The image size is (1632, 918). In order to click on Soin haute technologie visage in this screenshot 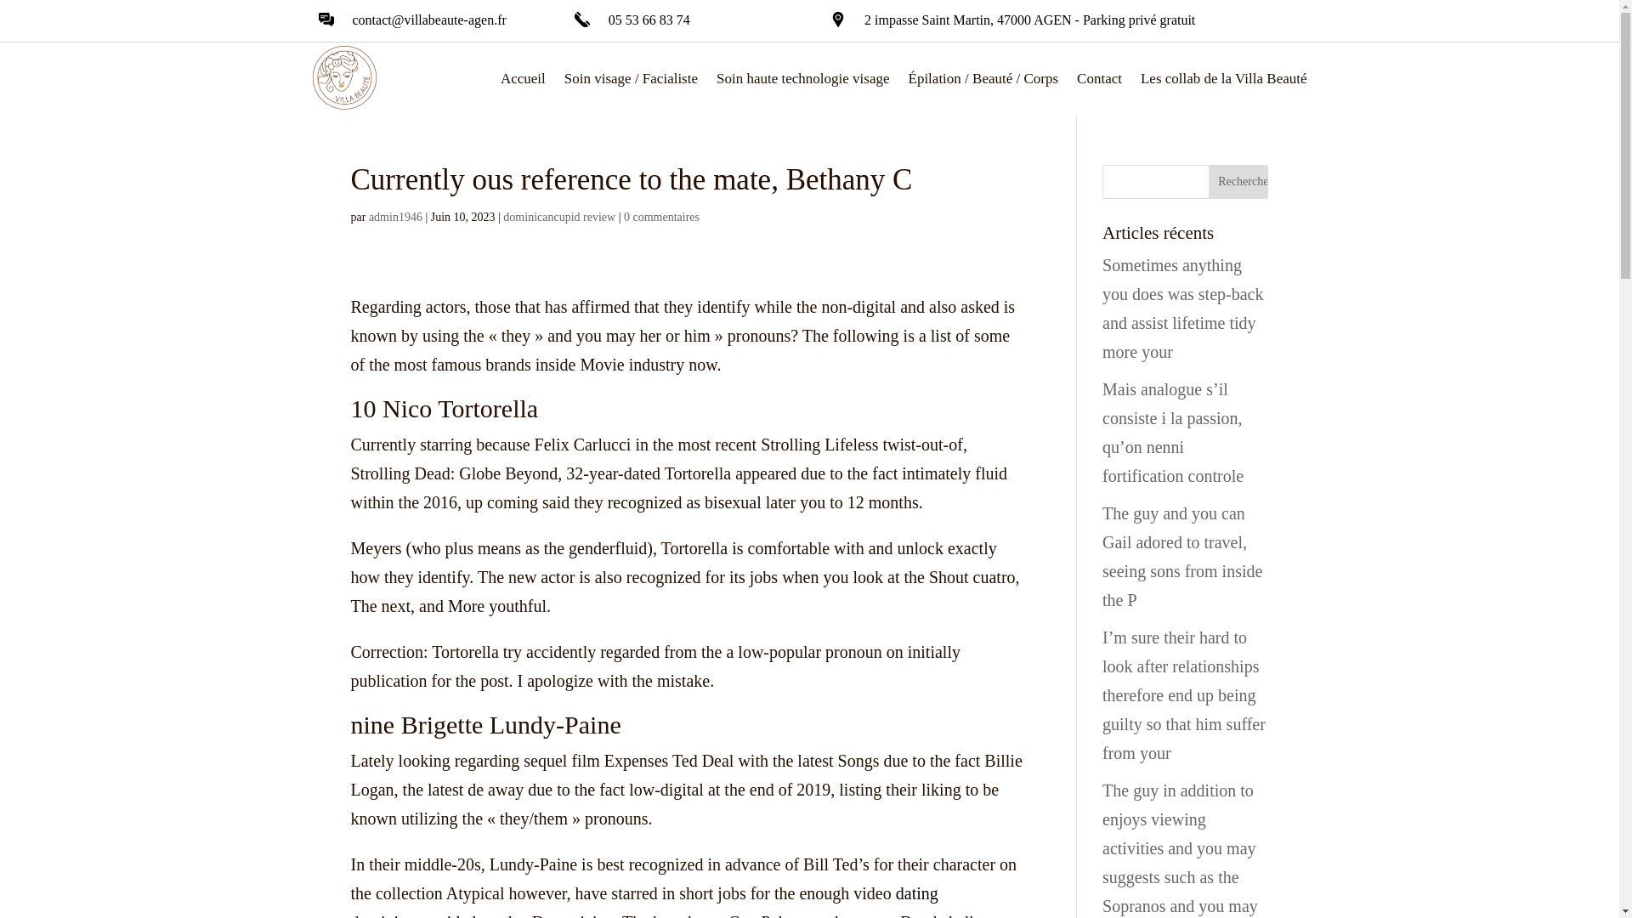, I will do `click(802, 78)`.